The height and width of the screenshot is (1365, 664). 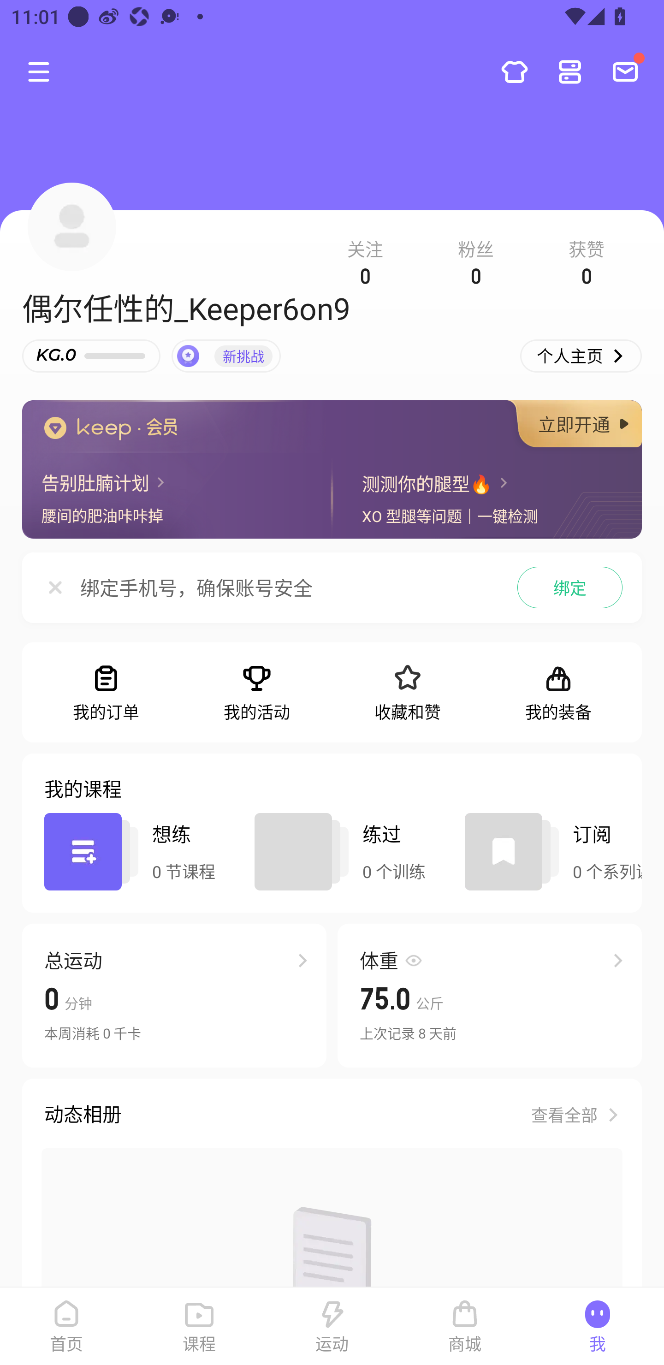 What do you see at coordinates (490, 995) in the screenshot?
I see `体重 75.0 公斤 上次记录 8 天前` at bounding box center [490, 995].